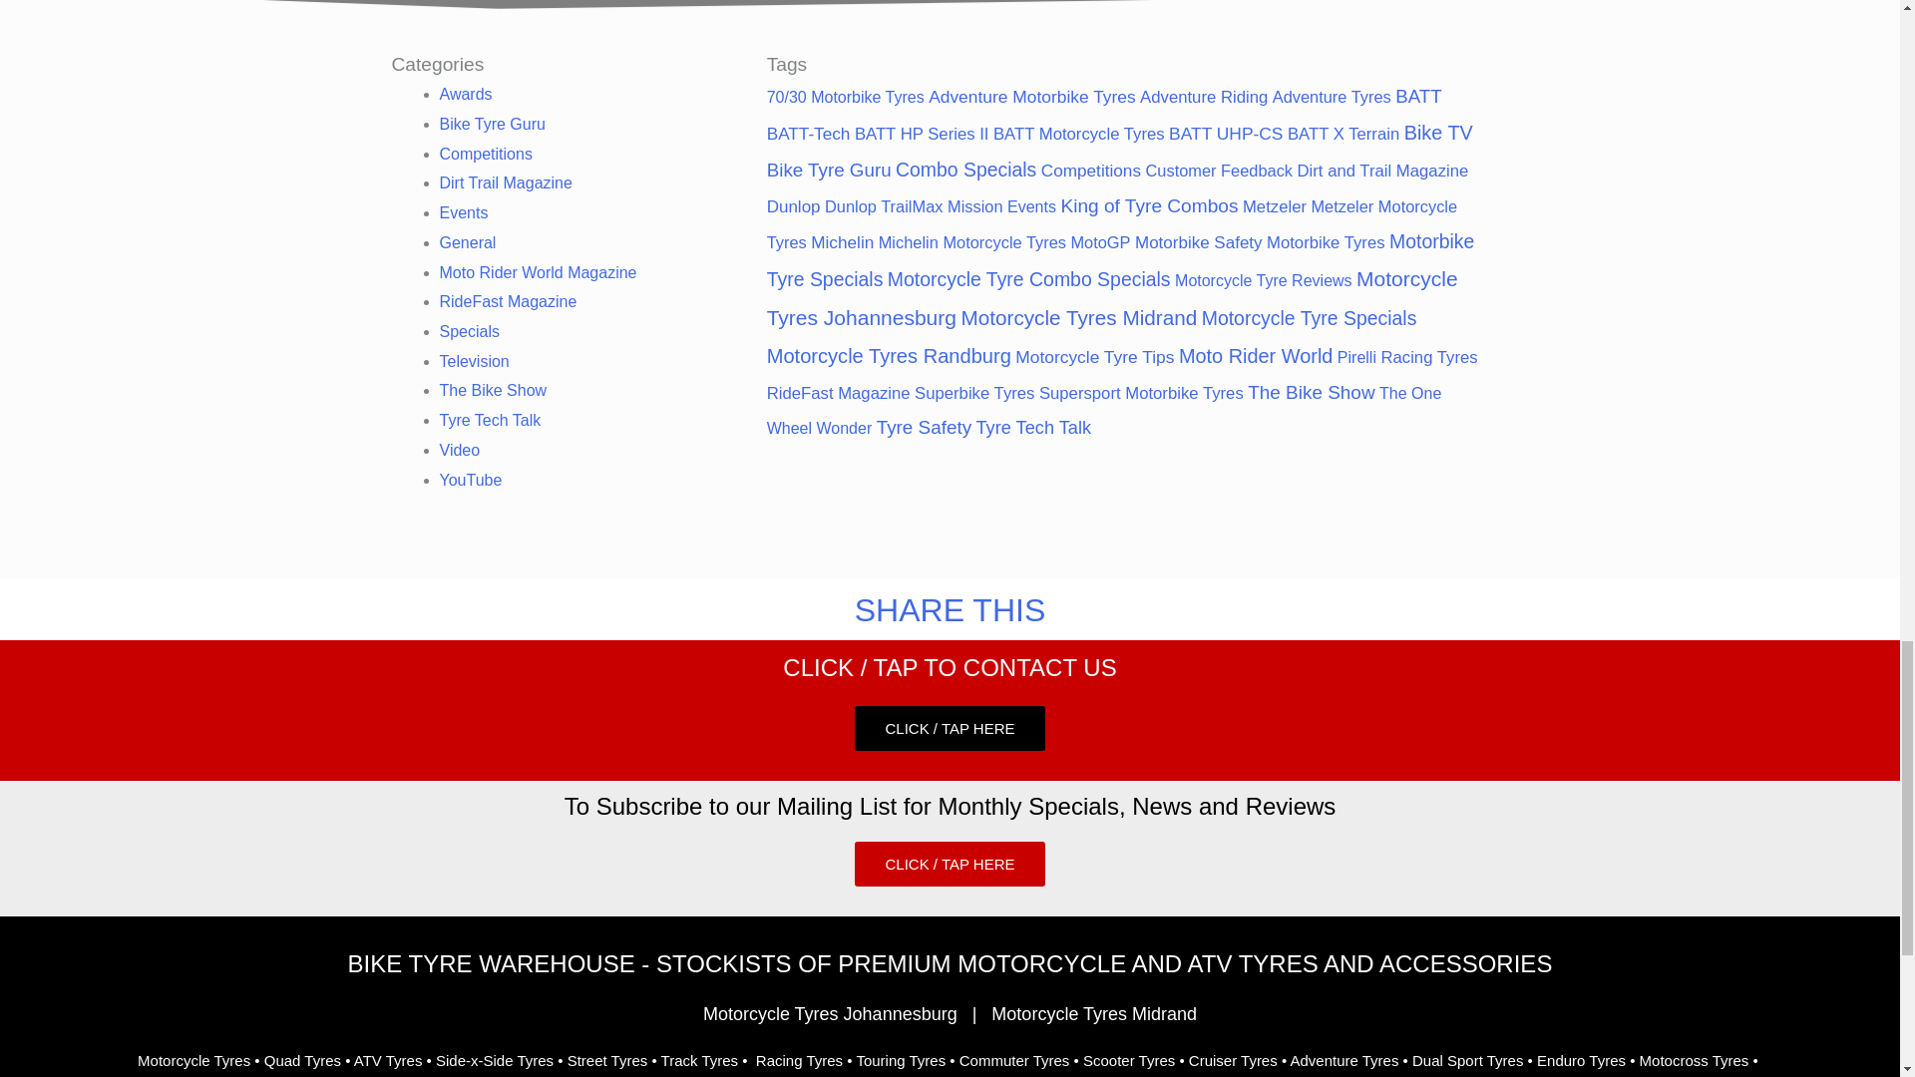  I want to click on Events, so click(463, 213).